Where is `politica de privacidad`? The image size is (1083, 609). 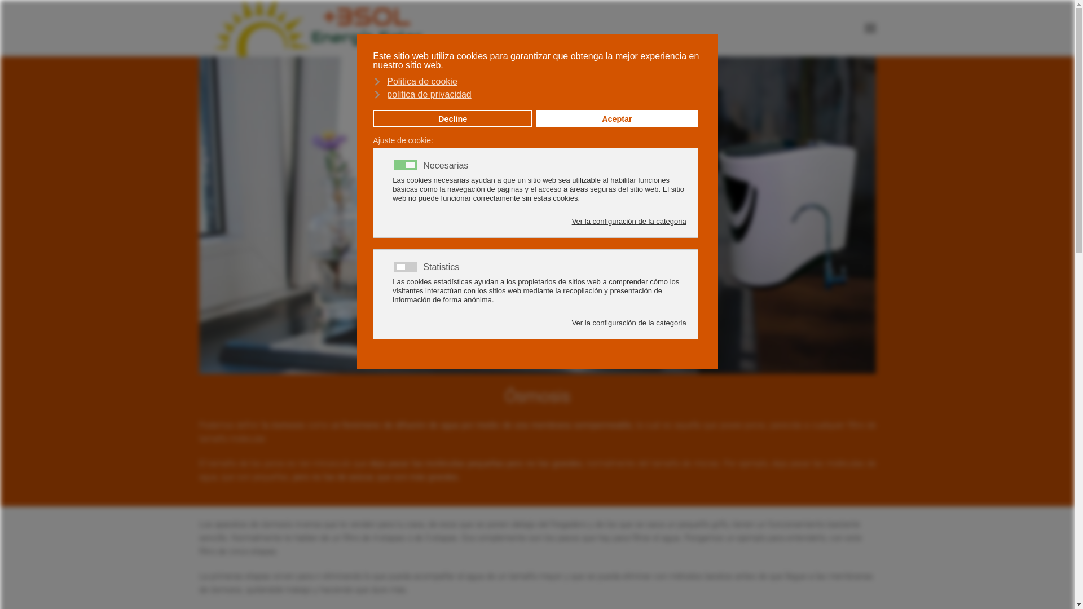 politica de privacidad is located at coordinates (536, 94).